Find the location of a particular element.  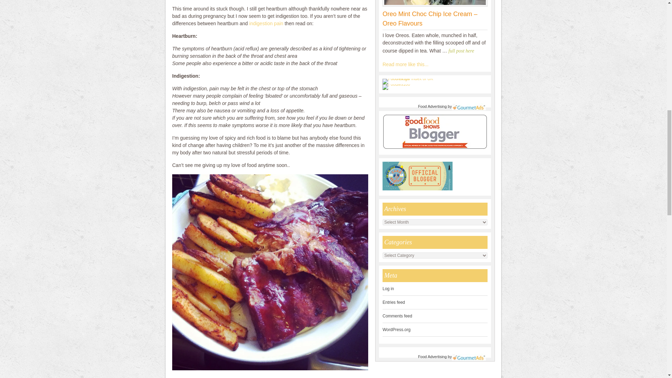

Foodies100 Index of UK Food Blogs is located at coordinates (411, 79).